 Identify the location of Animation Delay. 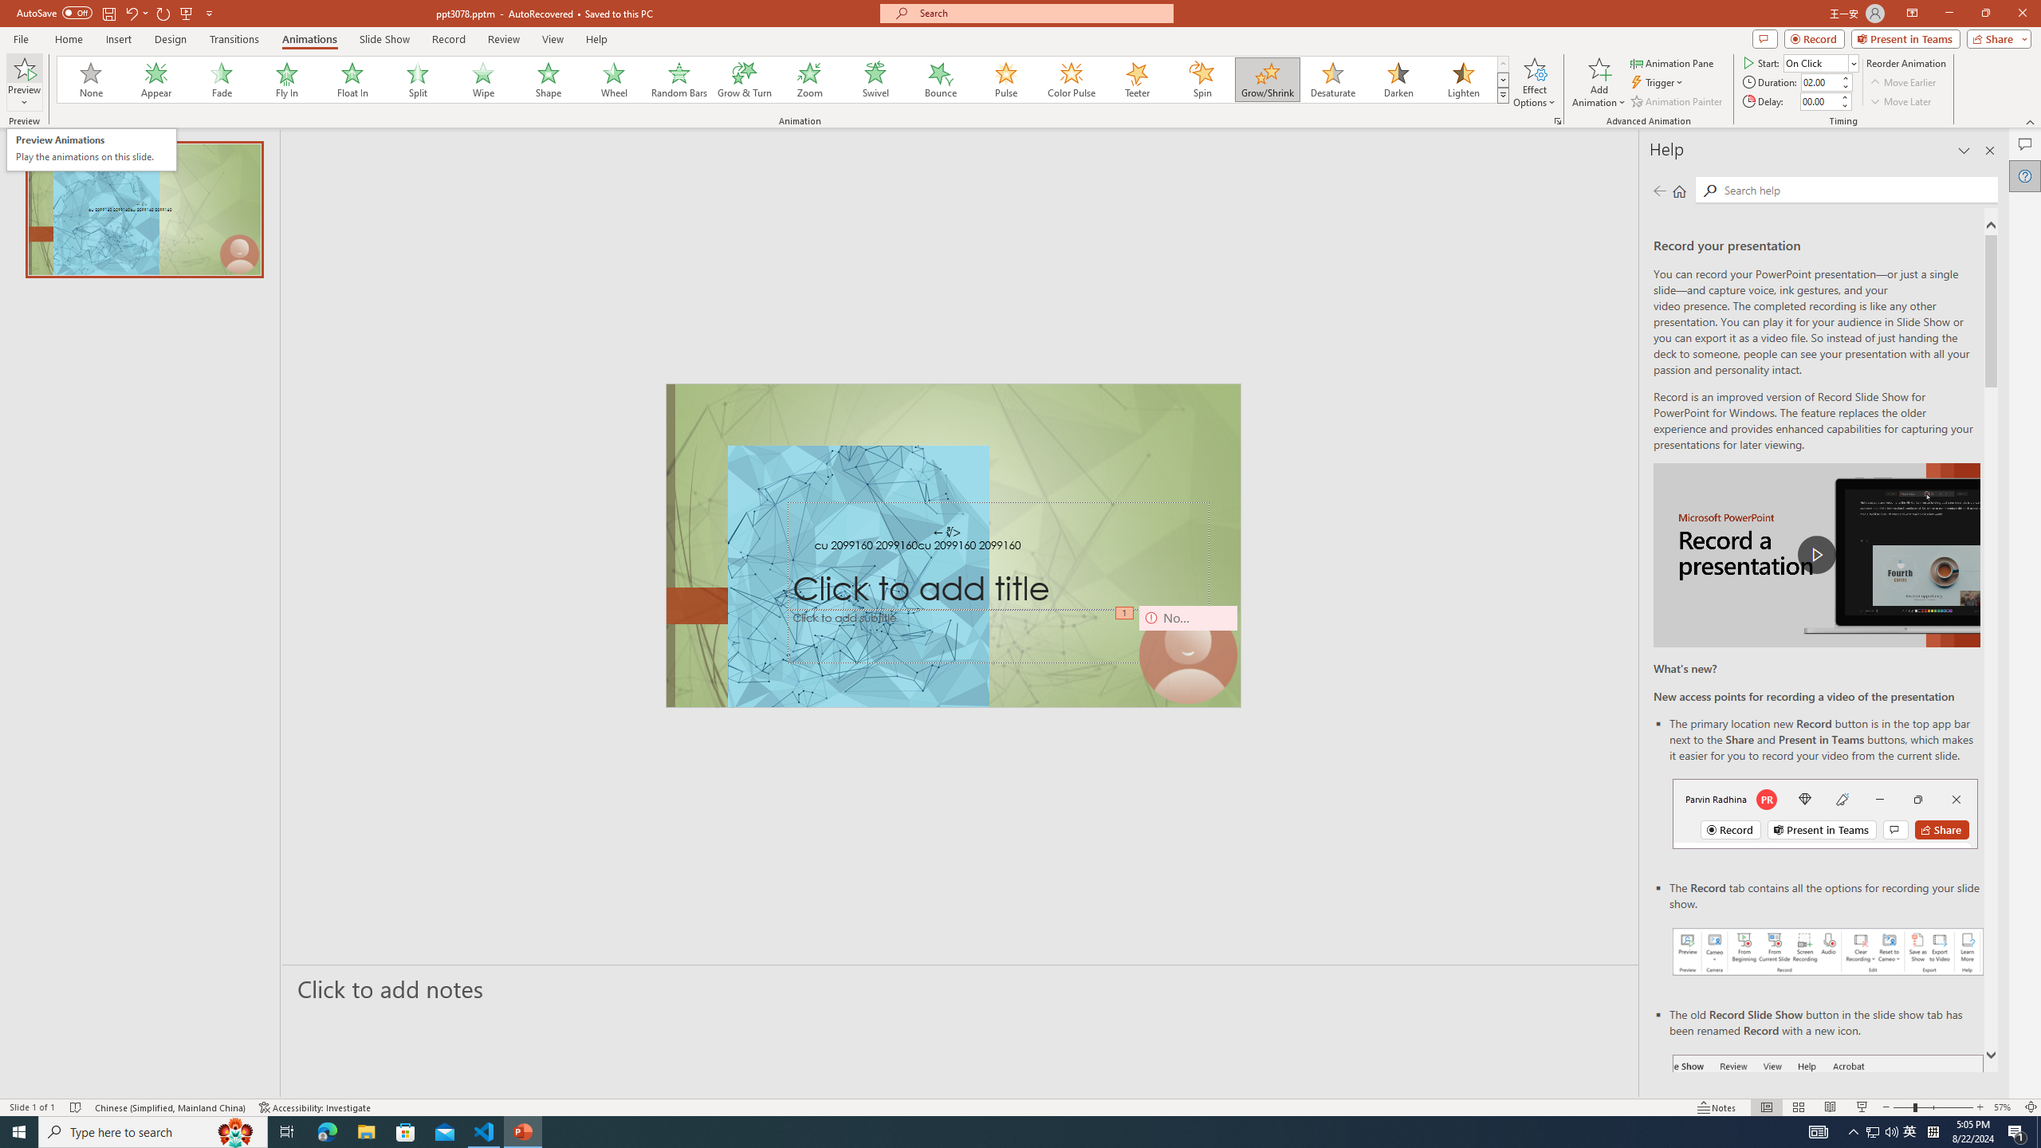
(1818, 101).